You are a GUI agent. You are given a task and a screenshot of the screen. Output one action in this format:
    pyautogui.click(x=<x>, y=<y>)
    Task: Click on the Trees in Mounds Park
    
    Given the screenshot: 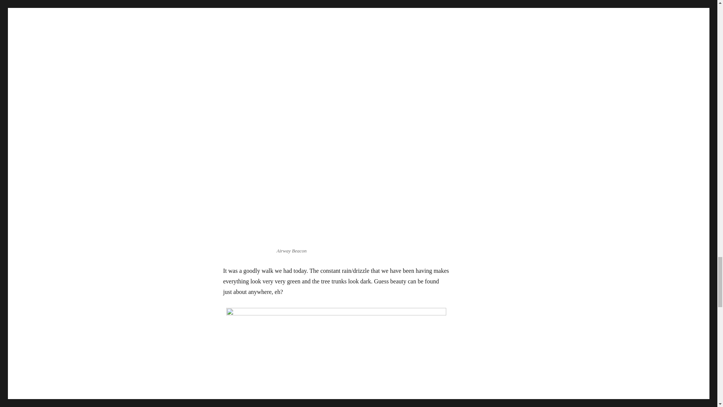 What is the action you would take?
    pyautogui.click(x=336, y=357)
    